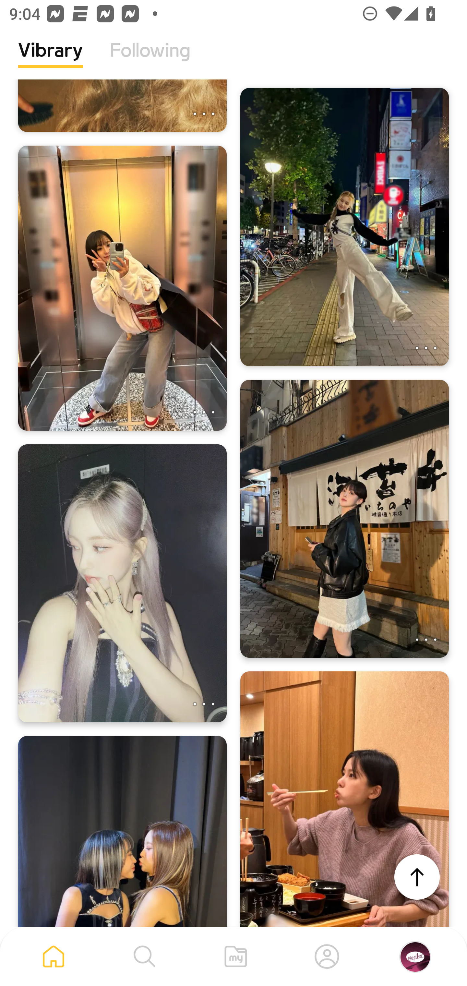  I want to click on Following, so click(150, 60).